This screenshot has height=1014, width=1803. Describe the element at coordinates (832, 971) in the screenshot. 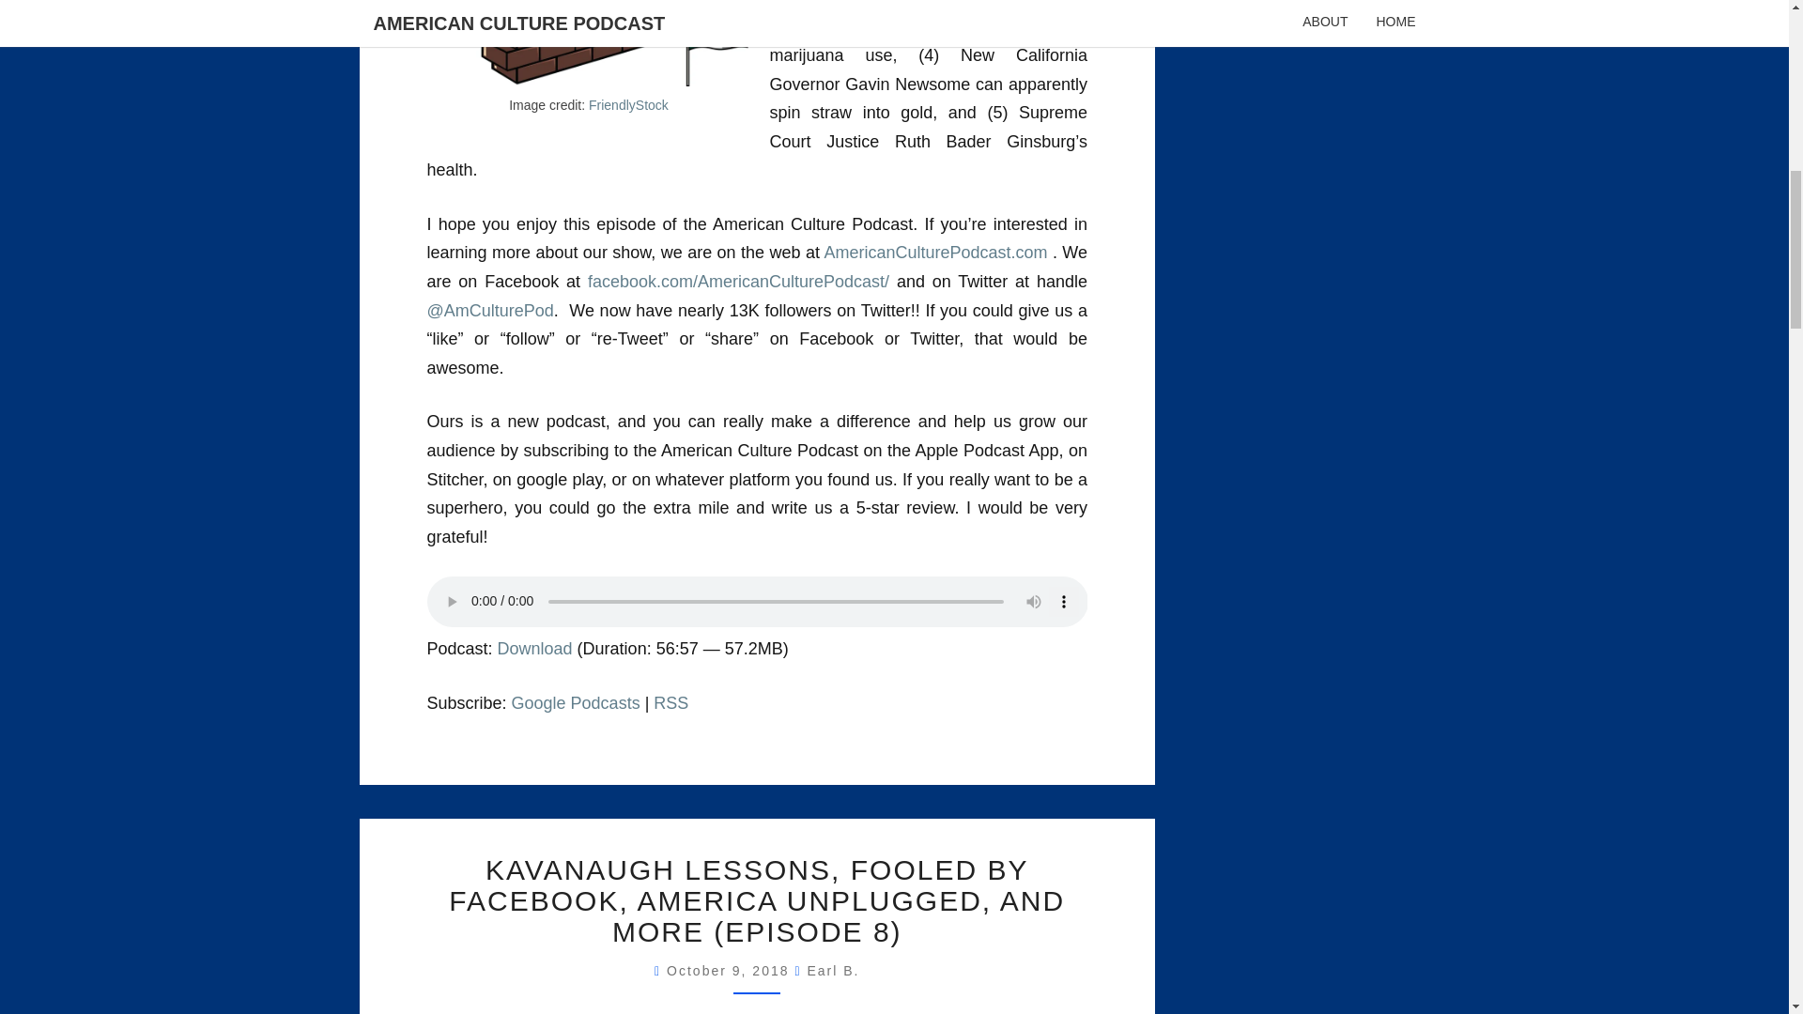

I see `Earl B.` at that location.